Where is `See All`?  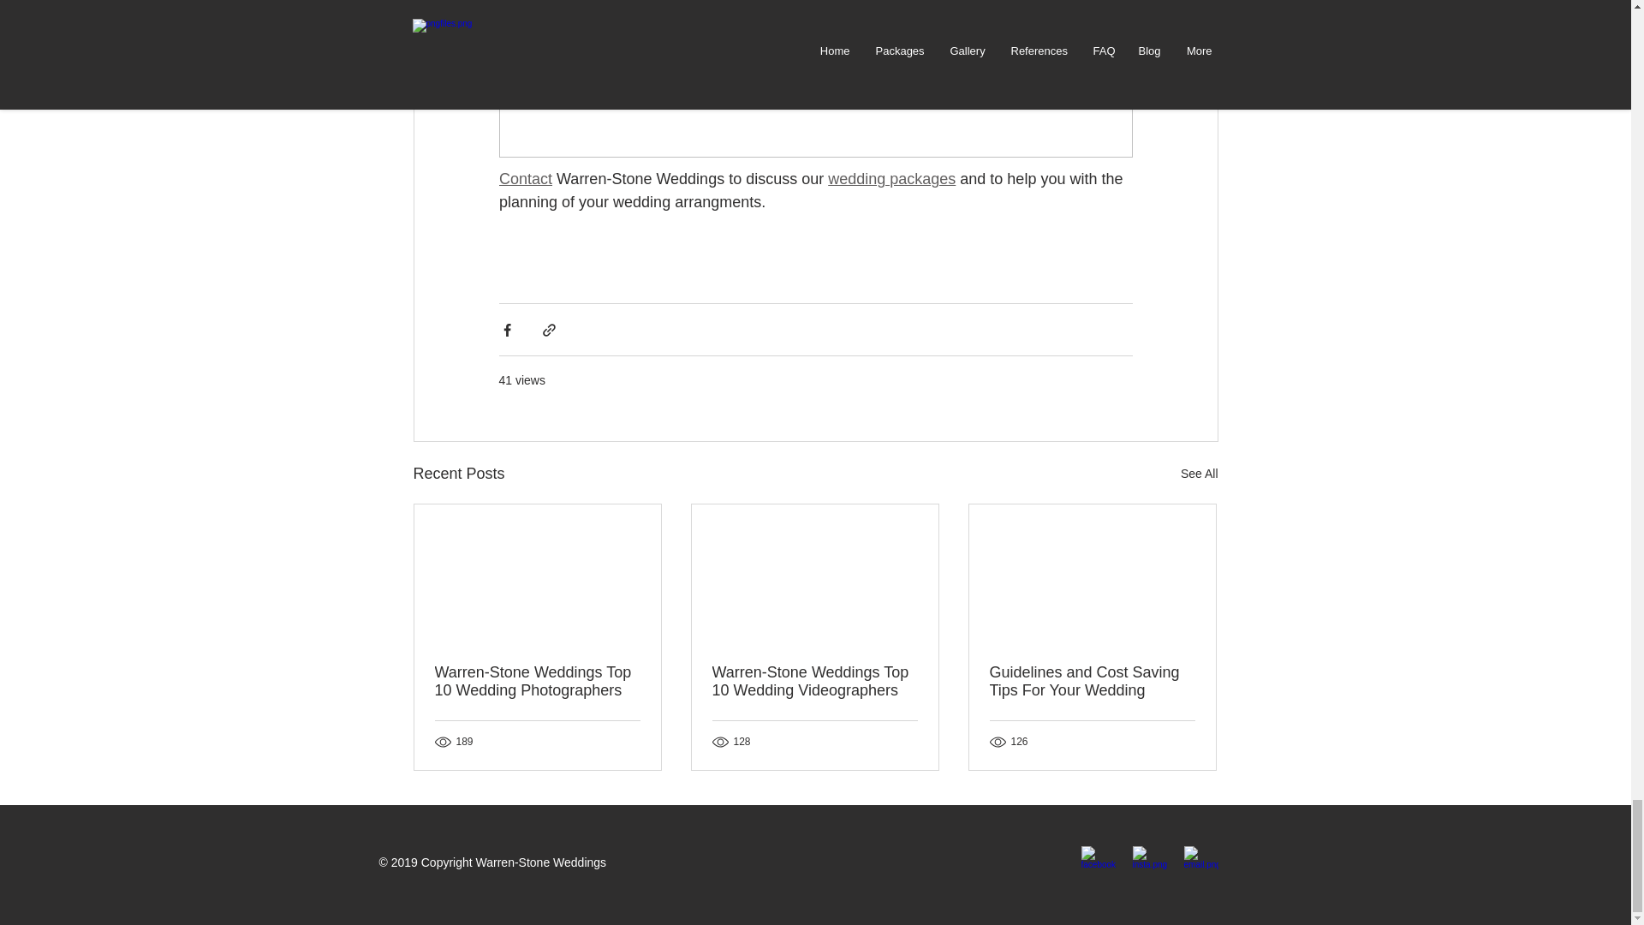
See All is located at coordinates (1199, 474).